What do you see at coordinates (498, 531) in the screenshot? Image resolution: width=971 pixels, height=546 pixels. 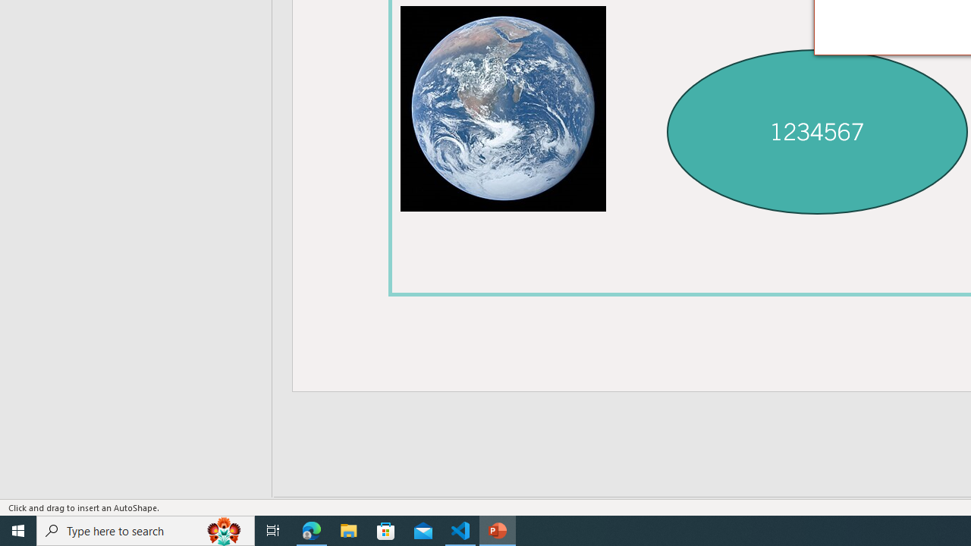 I see `PowerPoint - 1 running window` at bounding box center [498, 531].